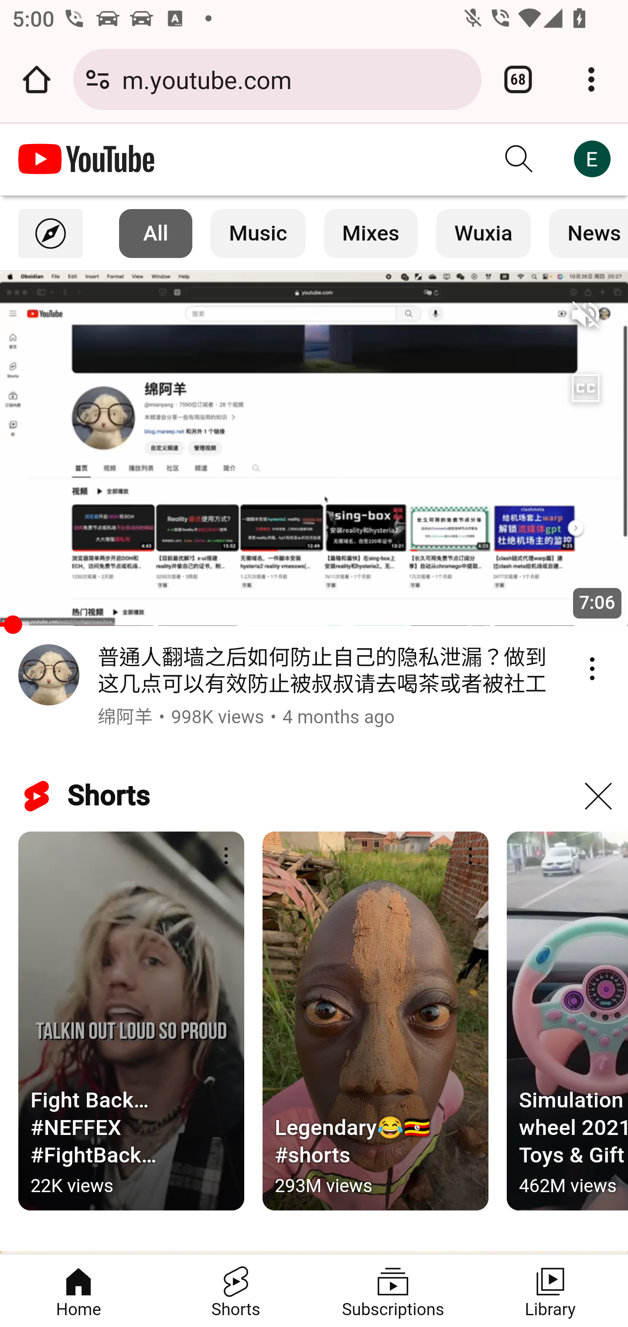 The width and height of the screenshot is (628, 1327). What do you see at coordinates (597, 797) in the screenshot?
I see `Not interested` at bounding box center [597, 797].